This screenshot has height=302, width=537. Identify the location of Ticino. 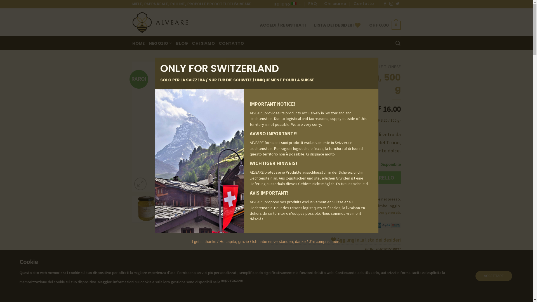
(395, 285).